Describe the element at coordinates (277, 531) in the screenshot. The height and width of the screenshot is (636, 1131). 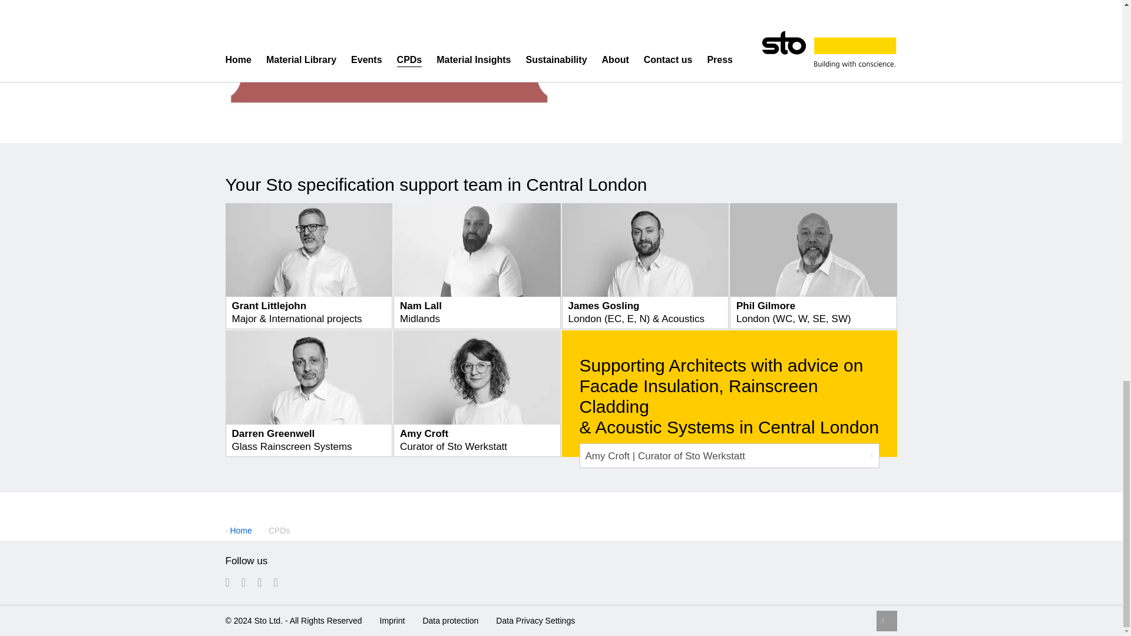
I see `CPDs` at that location.